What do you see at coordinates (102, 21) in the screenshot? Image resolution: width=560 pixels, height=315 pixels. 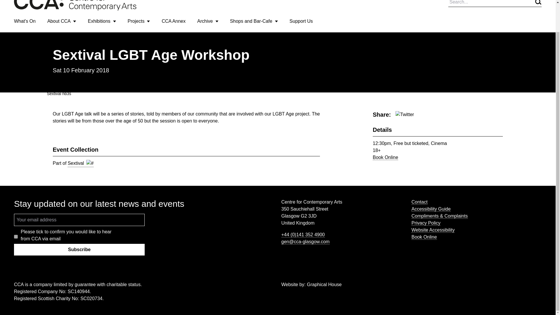 I see `Exhibitions` at bounding box center [102, 21].